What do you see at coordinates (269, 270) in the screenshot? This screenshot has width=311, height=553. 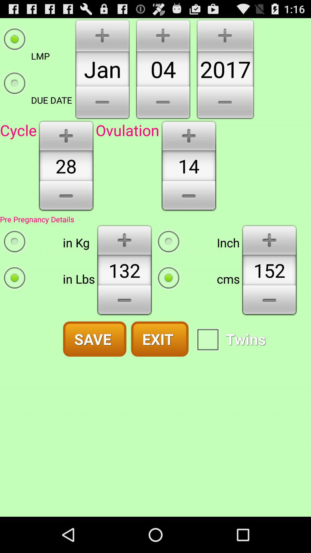 I see `select the text 152 which is right to the text cms` at bounding box center [269, 270].